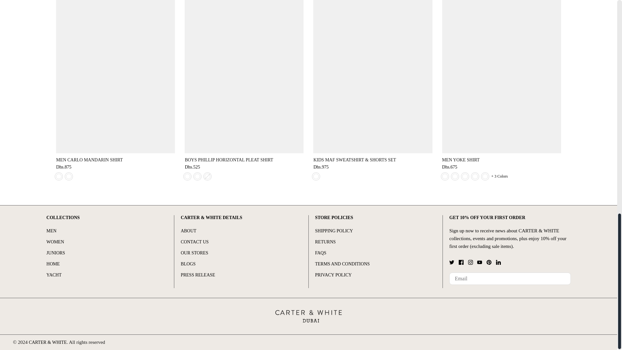 The height and width of the screenshot is (350, 622). Describe the element at coordinates (470, 262) in the screenshot. I see `INSTAGRAM` at that location.